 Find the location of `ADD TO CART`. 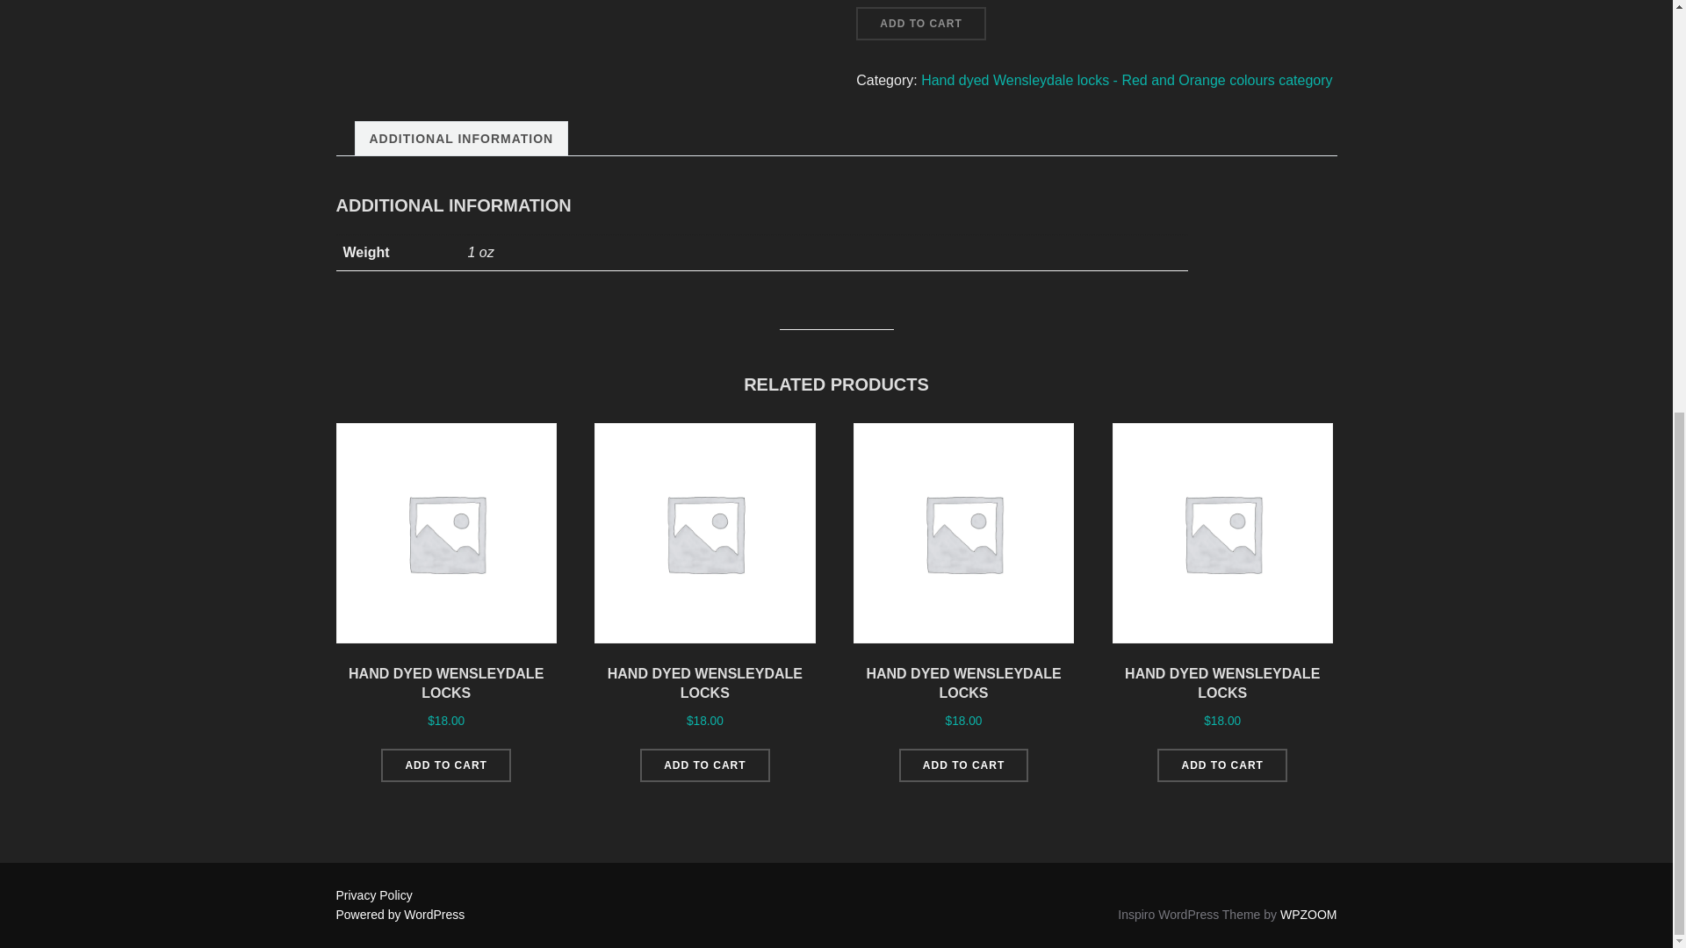

ADD TO CART is located at coordinates (920, 23).